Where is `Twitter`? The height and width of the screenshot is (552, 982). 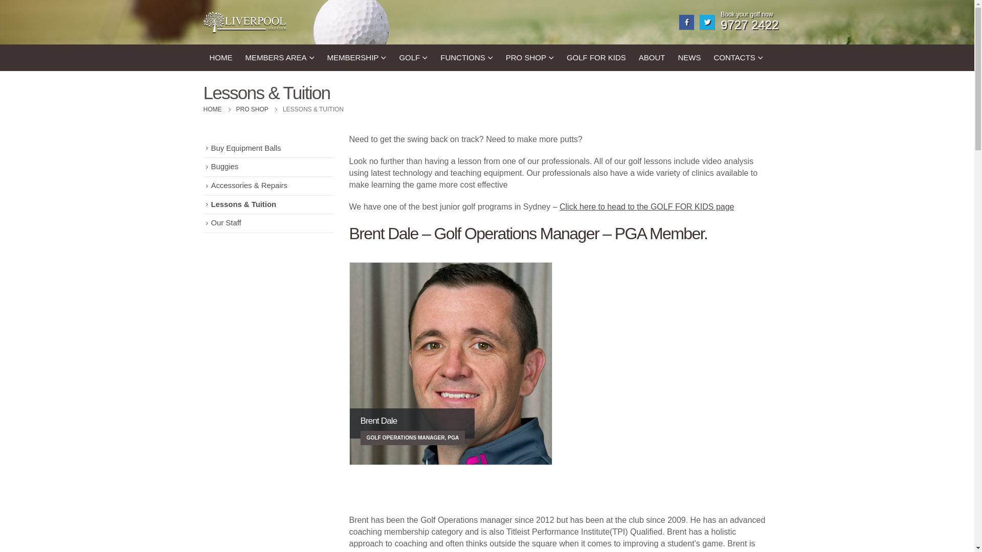
Twitter is located at coordinates (707, 22).